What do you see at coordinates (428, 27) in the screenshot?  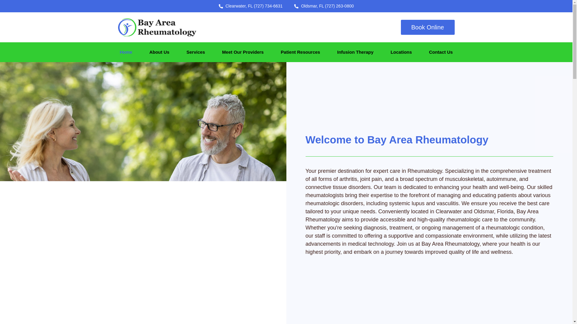 I see `Book Online` at bounding box center [428, 27].